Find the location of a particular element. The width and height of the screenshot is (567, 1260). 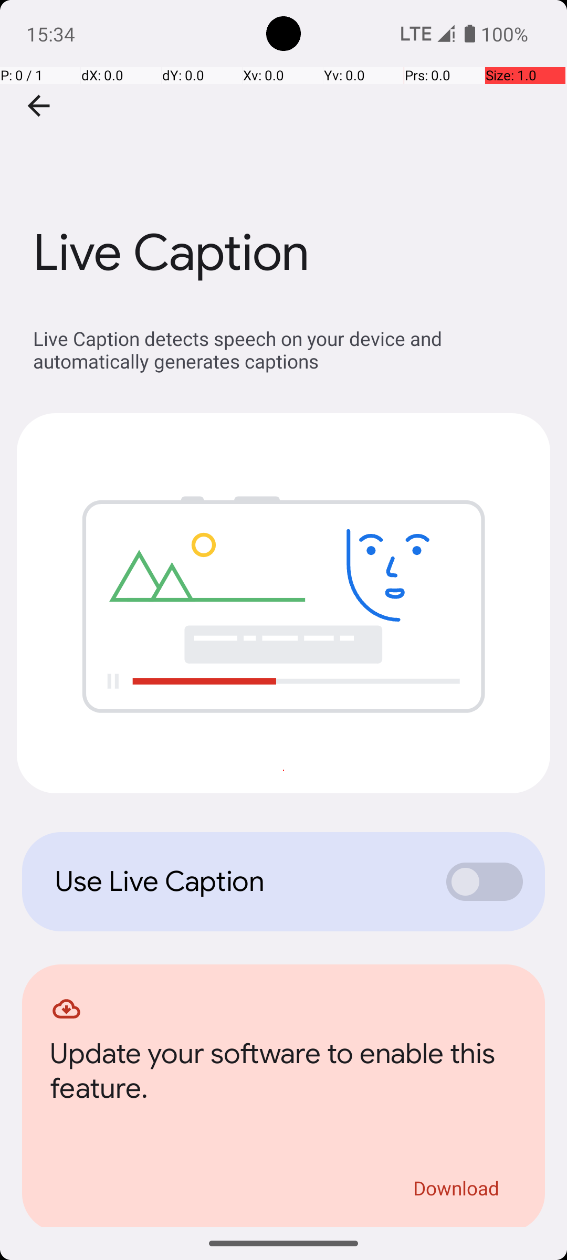

Live Caption detects speech on your device and automatically generates captions is located at coordinates (289, 350).